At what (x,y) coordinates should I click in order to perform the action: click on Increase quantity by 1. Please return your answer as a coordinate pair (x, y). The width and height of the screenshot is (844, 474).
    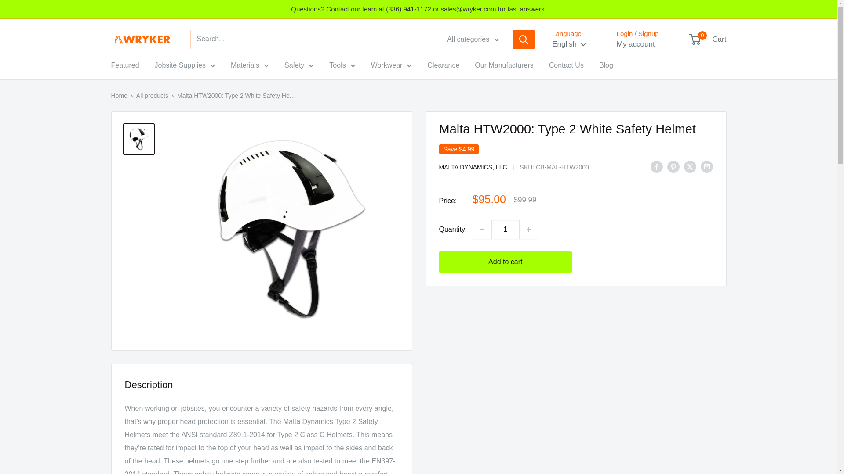
    Looking at the image, I should click on (529, 230).